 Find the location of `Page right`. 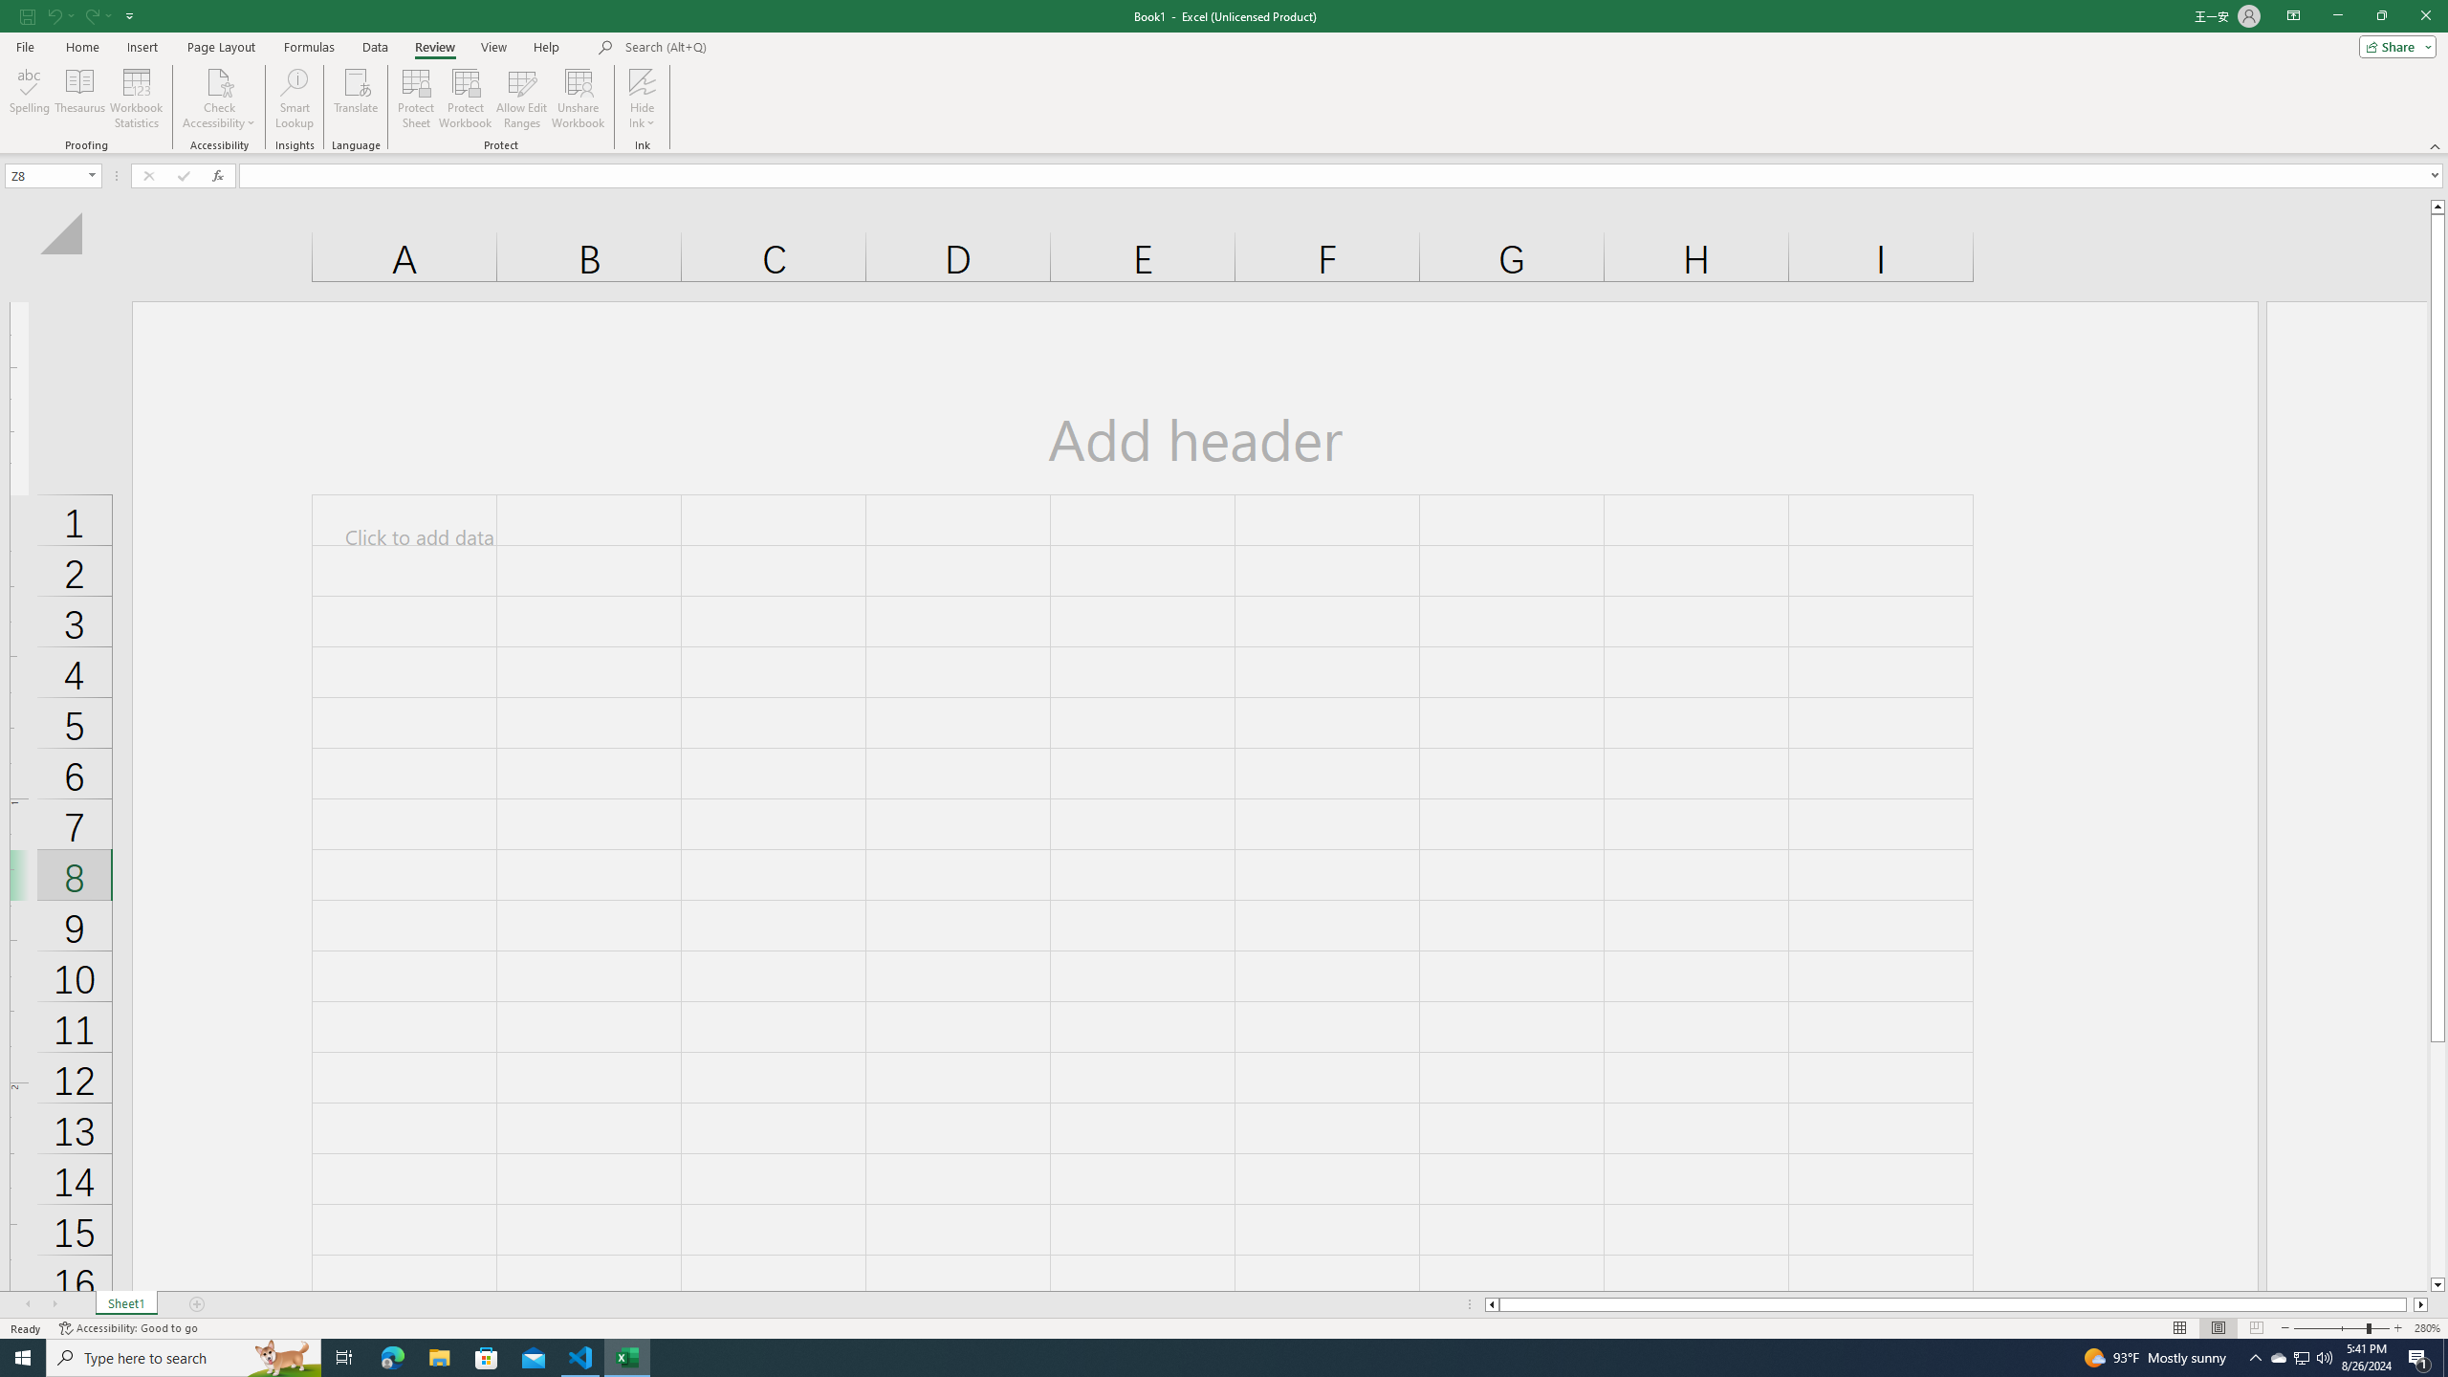

Page right is located at coordinates (2410, 1304).